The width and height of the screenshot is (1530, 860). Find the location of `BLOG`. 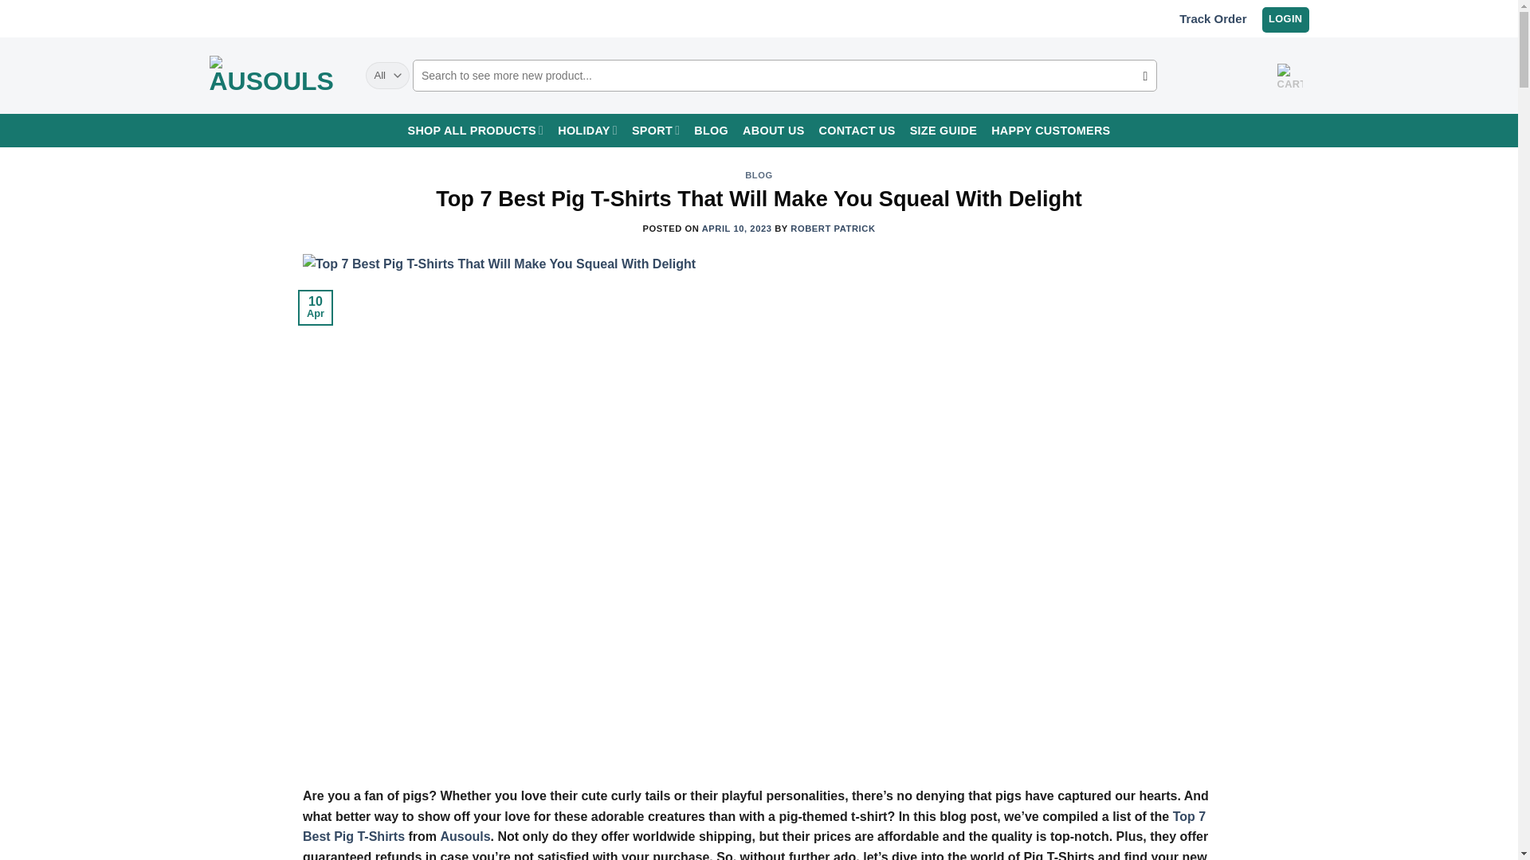

BLOG is located at coordinates (711, 131).